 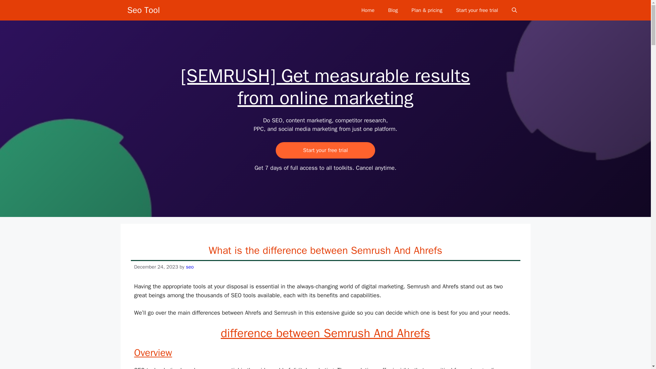 What do you see at coordinates (393, 10) in the screenshot?
I see `Blog` at bounding box center [393, 10].